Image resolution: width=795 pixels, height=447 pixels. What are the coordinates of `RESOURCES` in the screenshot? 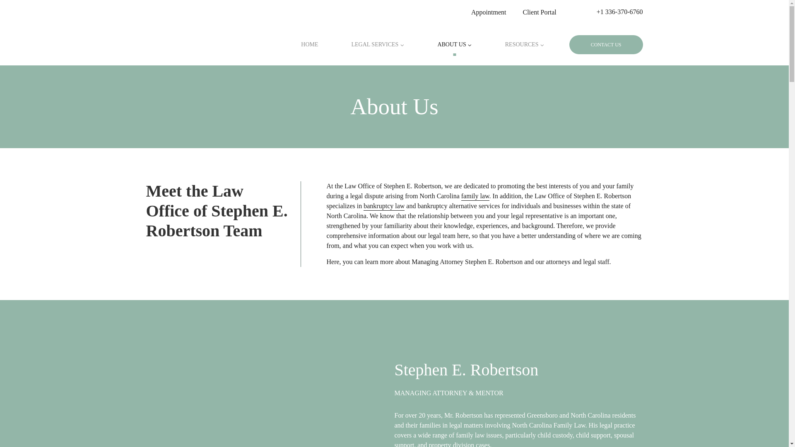 It's located at (525, 45).